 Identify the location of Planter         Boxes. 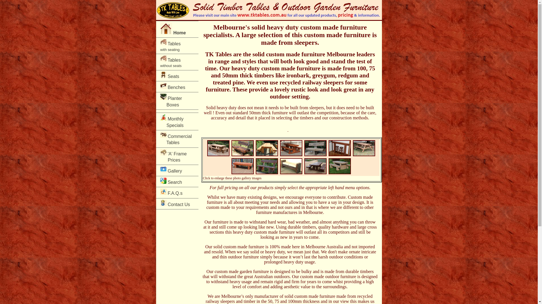
(177, 101).